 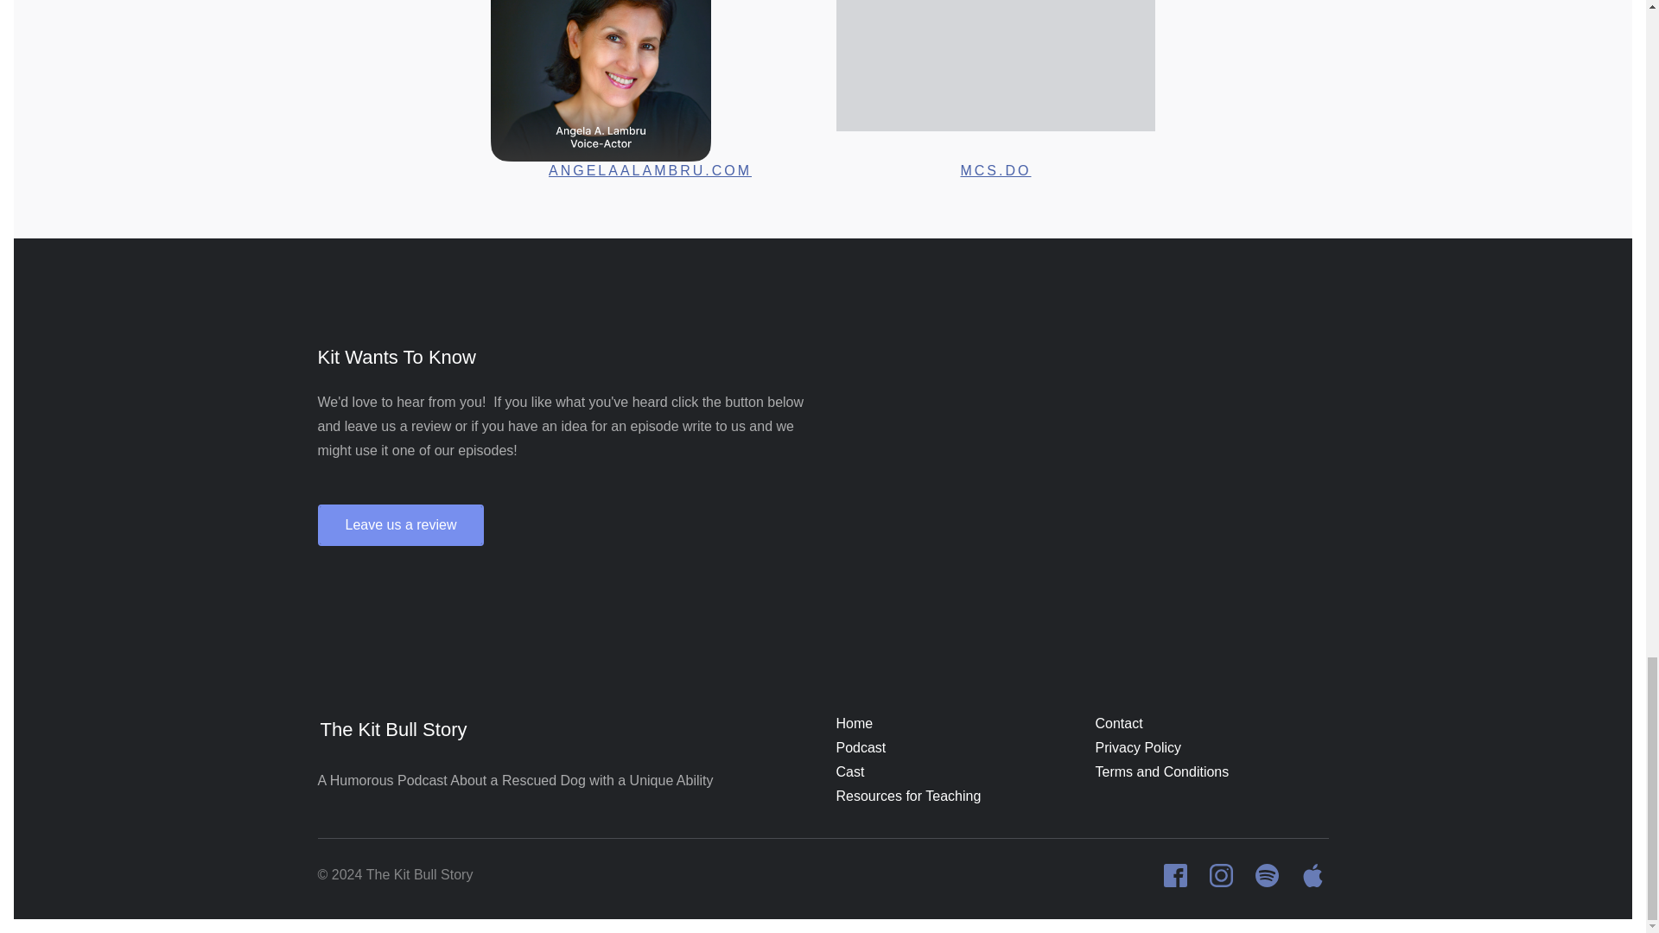 I want to click on Cast, so click(x=850, y=772).